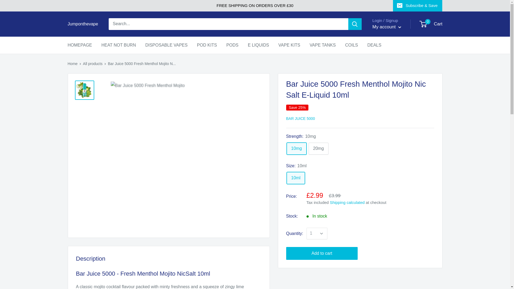 The width and height of the screenshot is (514, 289). What do you see at coordinates (207, 45) in the screenshot?
I see `POD KITS` at bounding box center [207, 45].